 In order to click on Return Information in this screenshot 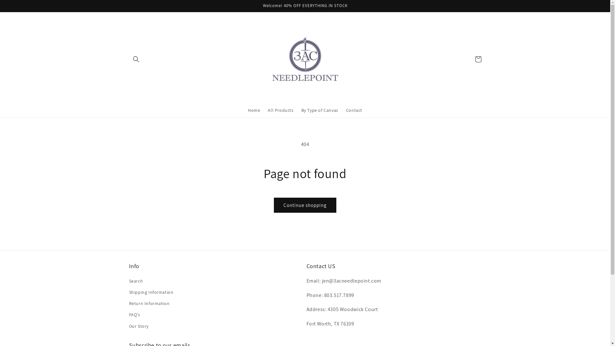, I will do `click(149, 304)`.